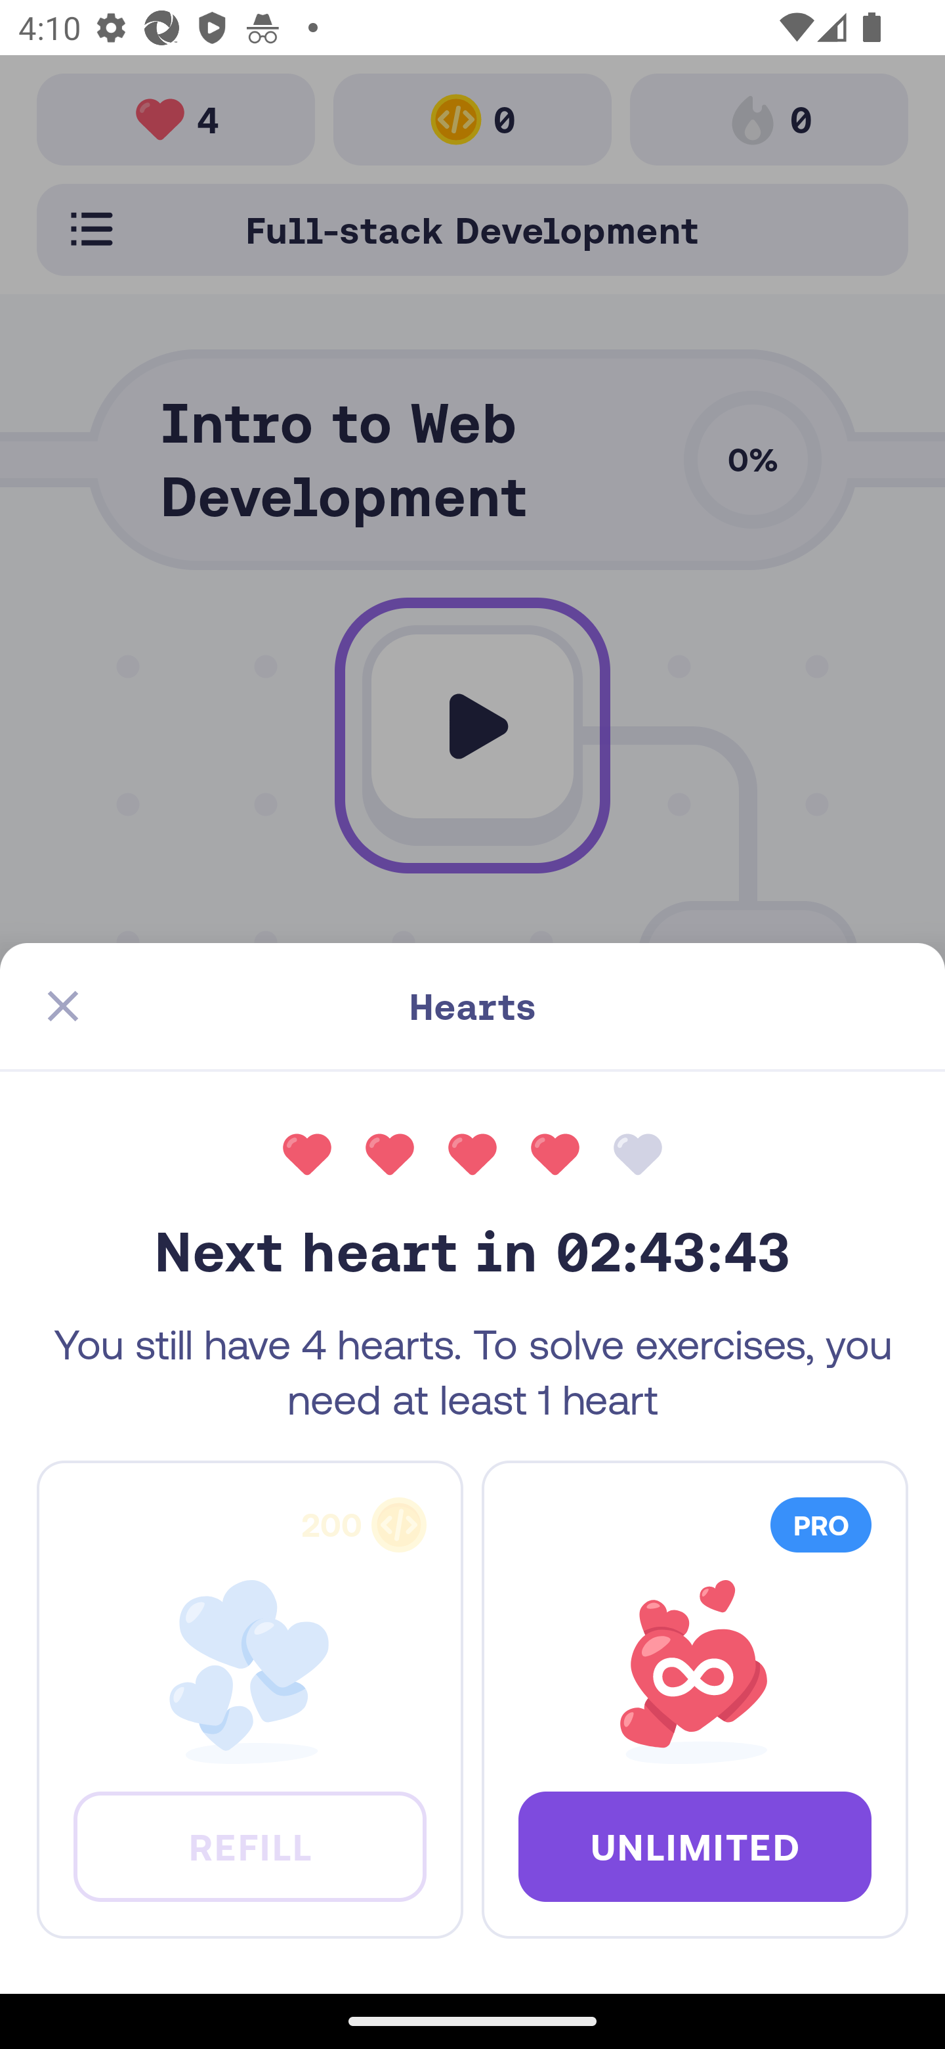 The height and width of the screenshot is (2049, 945). What do you see at coordinates (249, 1845) in the screenshot?
I see `REFILL` at bounding box center [249, 1845].